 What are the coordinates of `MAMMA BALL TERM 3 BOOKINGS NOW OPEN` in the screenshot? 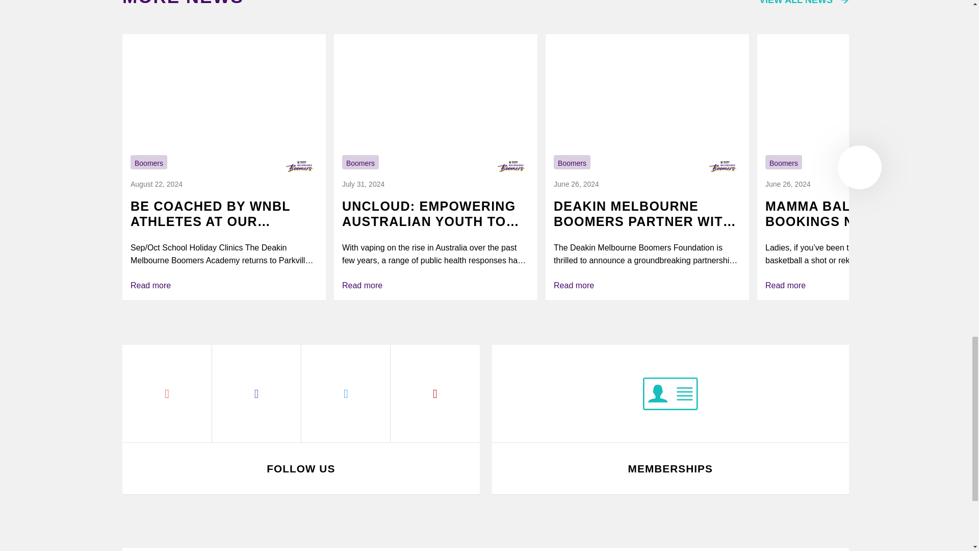 It's located at (859, 213).